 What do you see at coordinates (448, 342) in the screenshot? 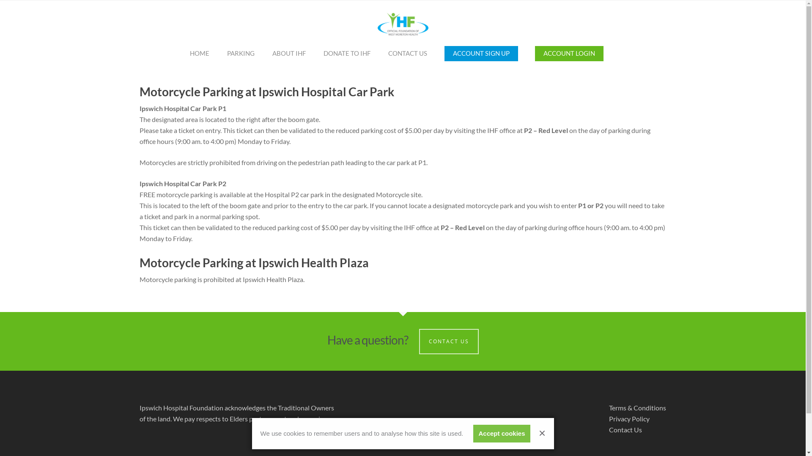
I see `CONTACT US` at bounding box center [448, 342].